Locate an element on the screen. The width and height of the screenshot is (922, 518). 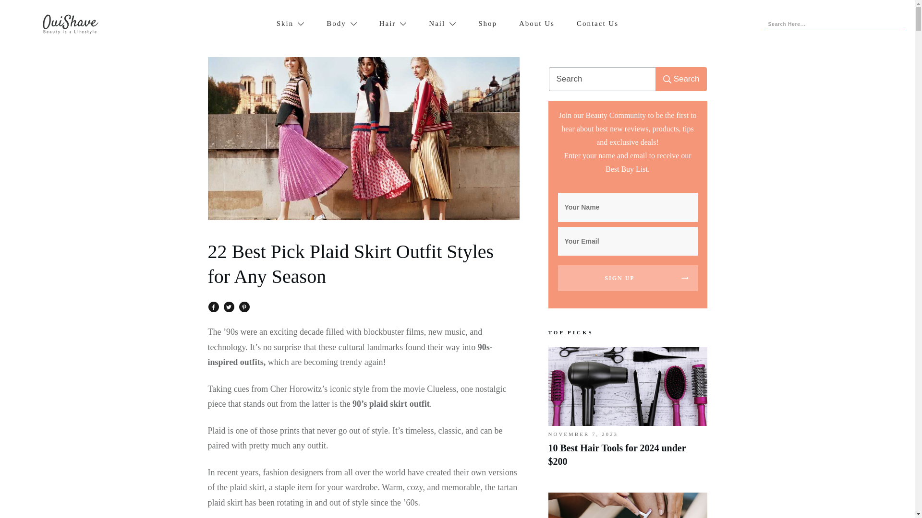
Skin is located at coordinates (291, 24).